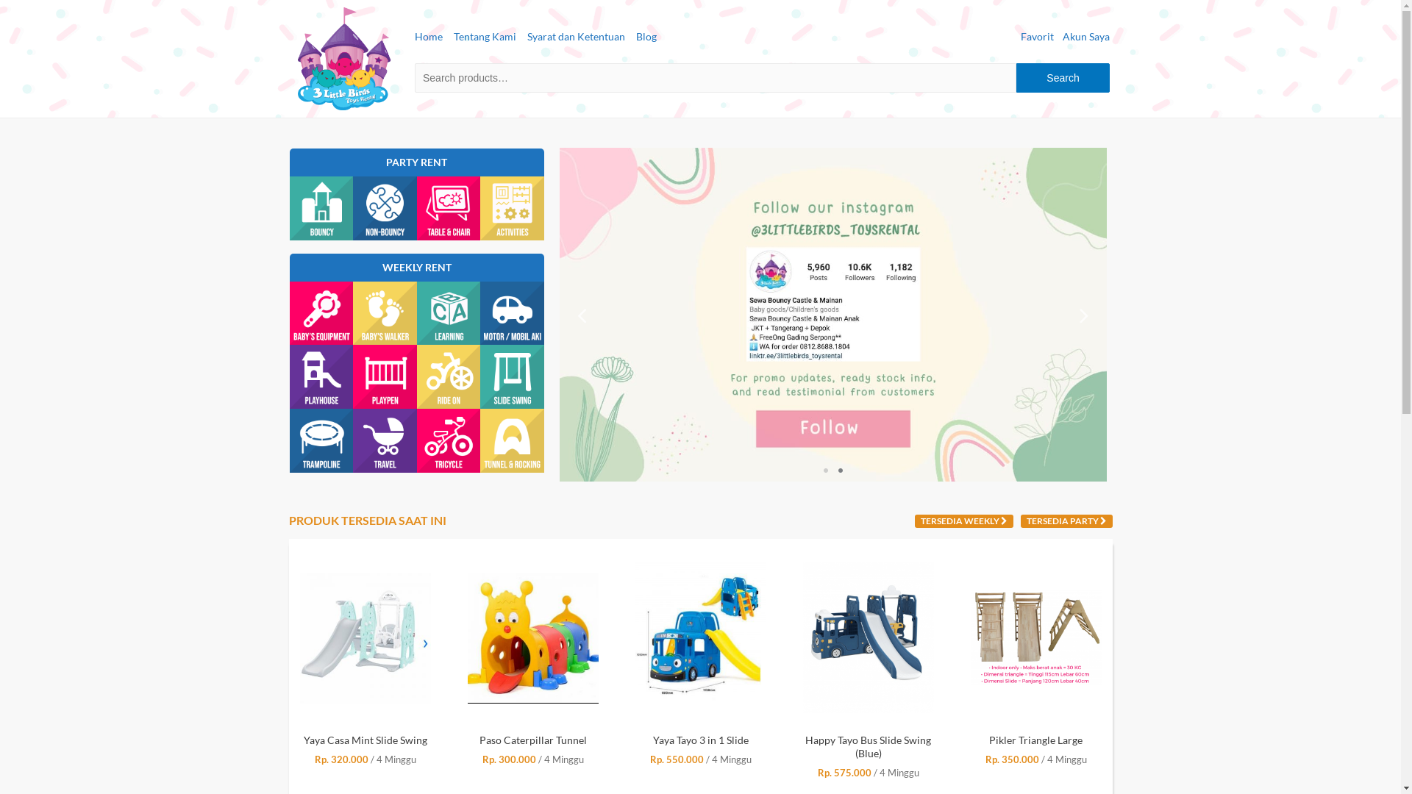 The width and height of the screenshot is (1412, 794). What do you see at coordinates (417, 268) in the screenshot?
I see `WEEKLY RENT` at bounding box center [417, 268].